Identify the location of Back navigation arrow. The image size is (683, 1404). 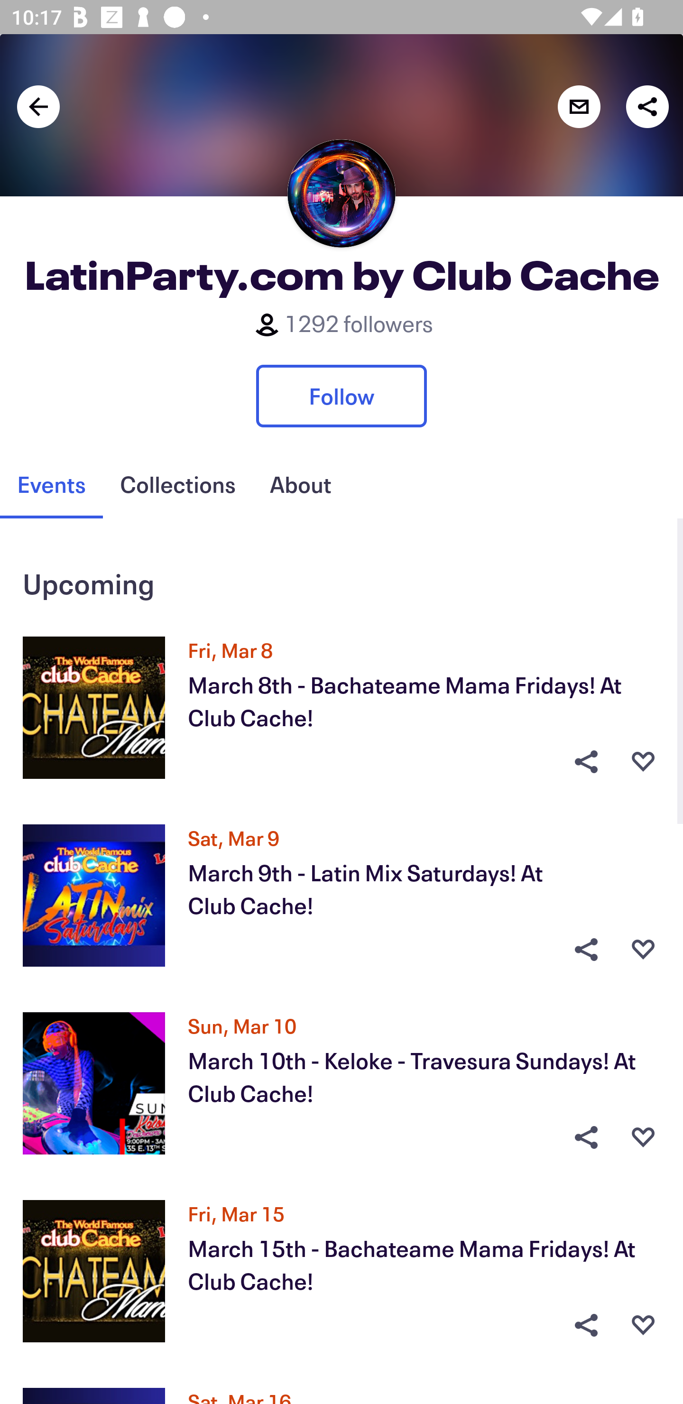
(38, 106).